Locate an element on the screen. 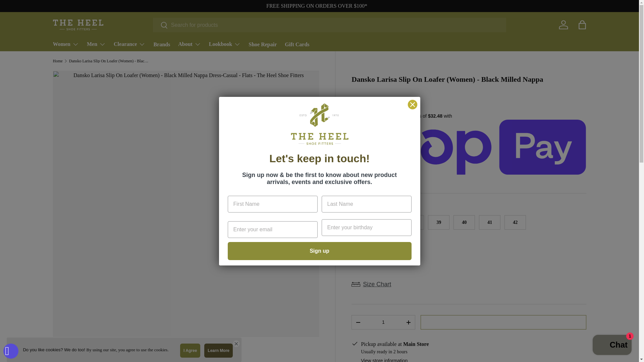  Sold out is located at coordinates (362, 222).